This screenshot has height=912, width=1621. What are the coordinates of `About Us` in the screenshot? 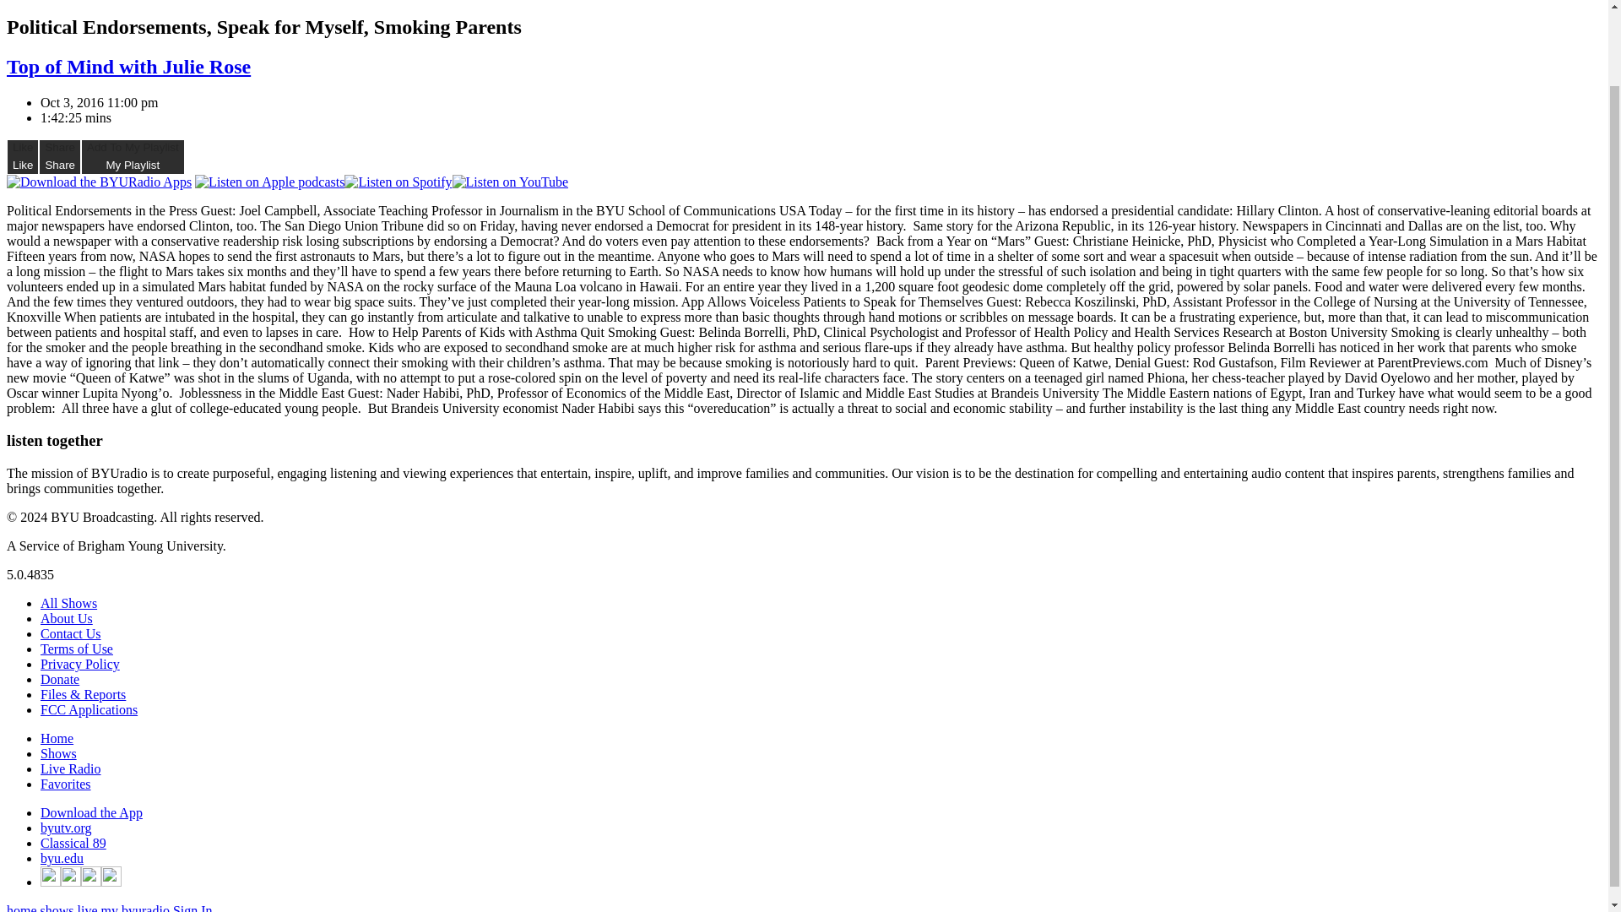 It's located at (133, 157).